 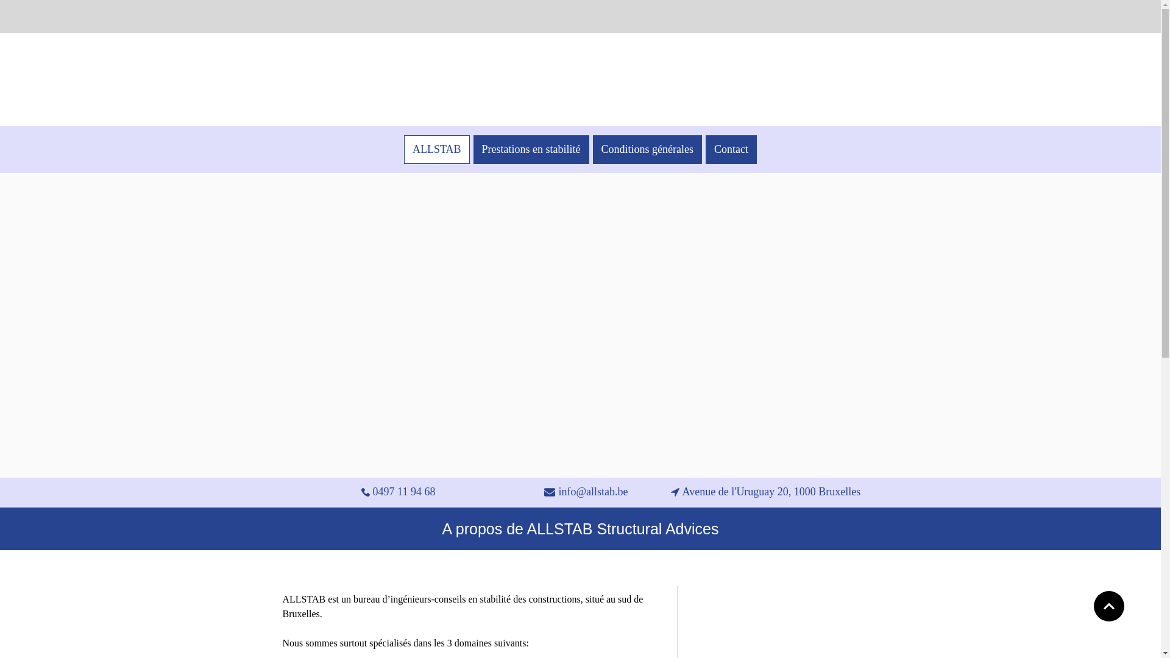 What do you see at coordinates (586, 492) in the screenshot?
I see `info@allstab.be` at bounding box center [586, 492].